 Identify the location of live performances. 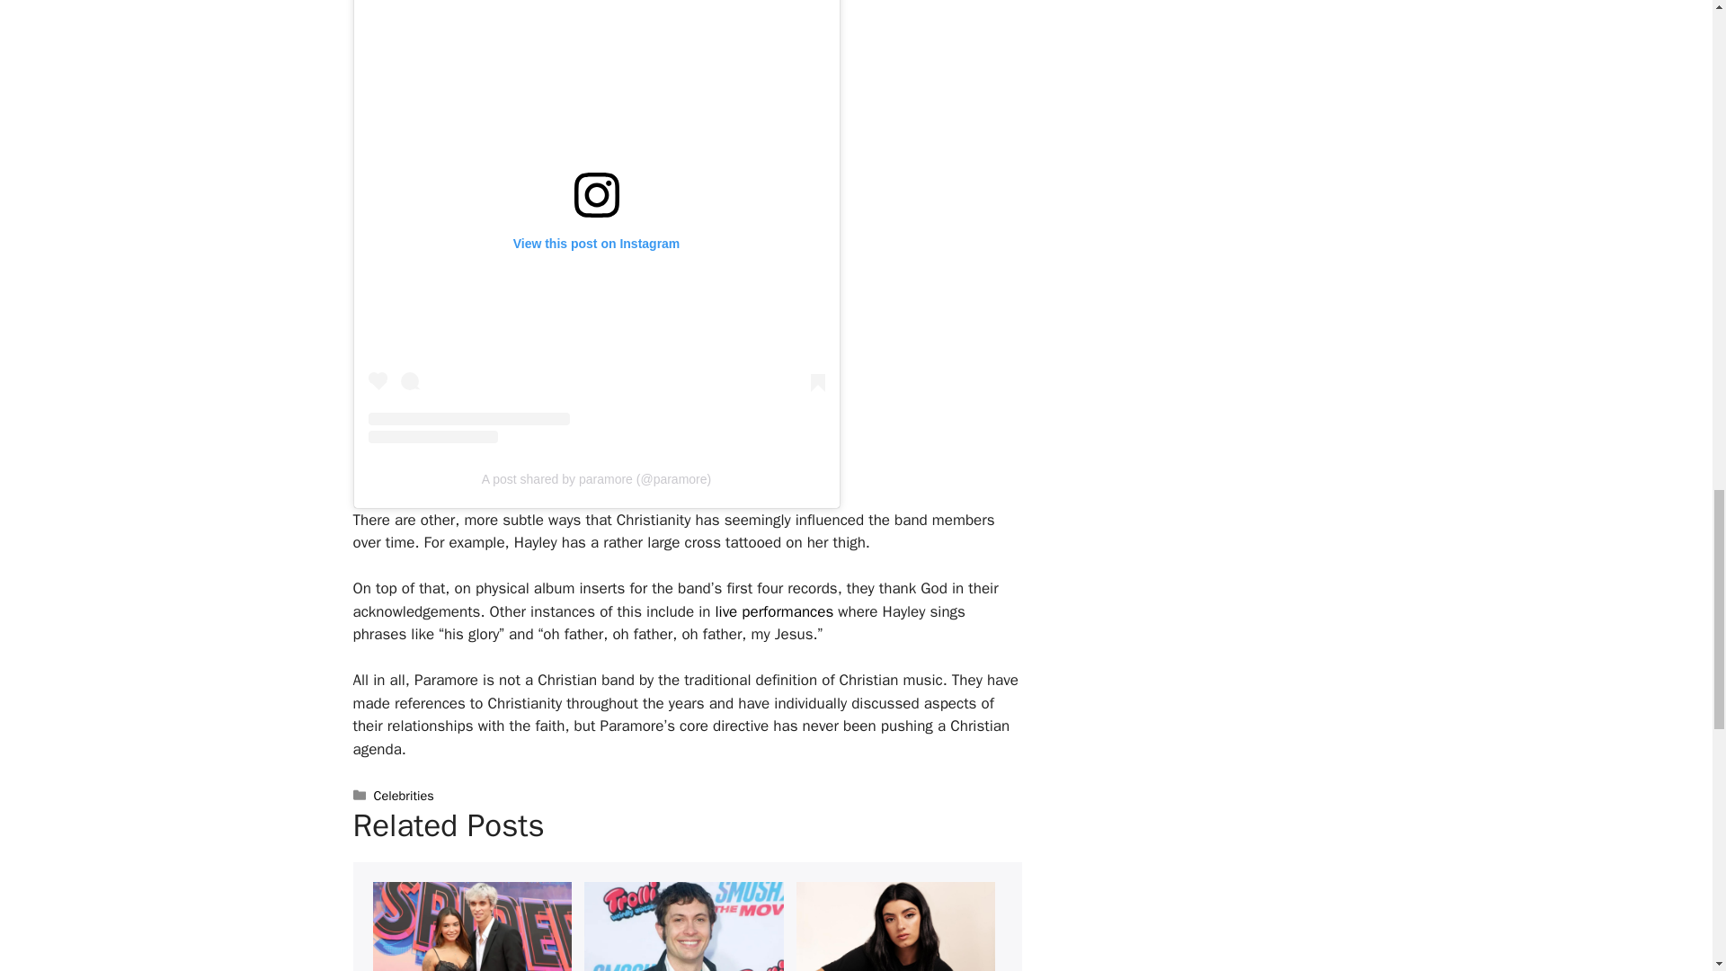
(775, 611).